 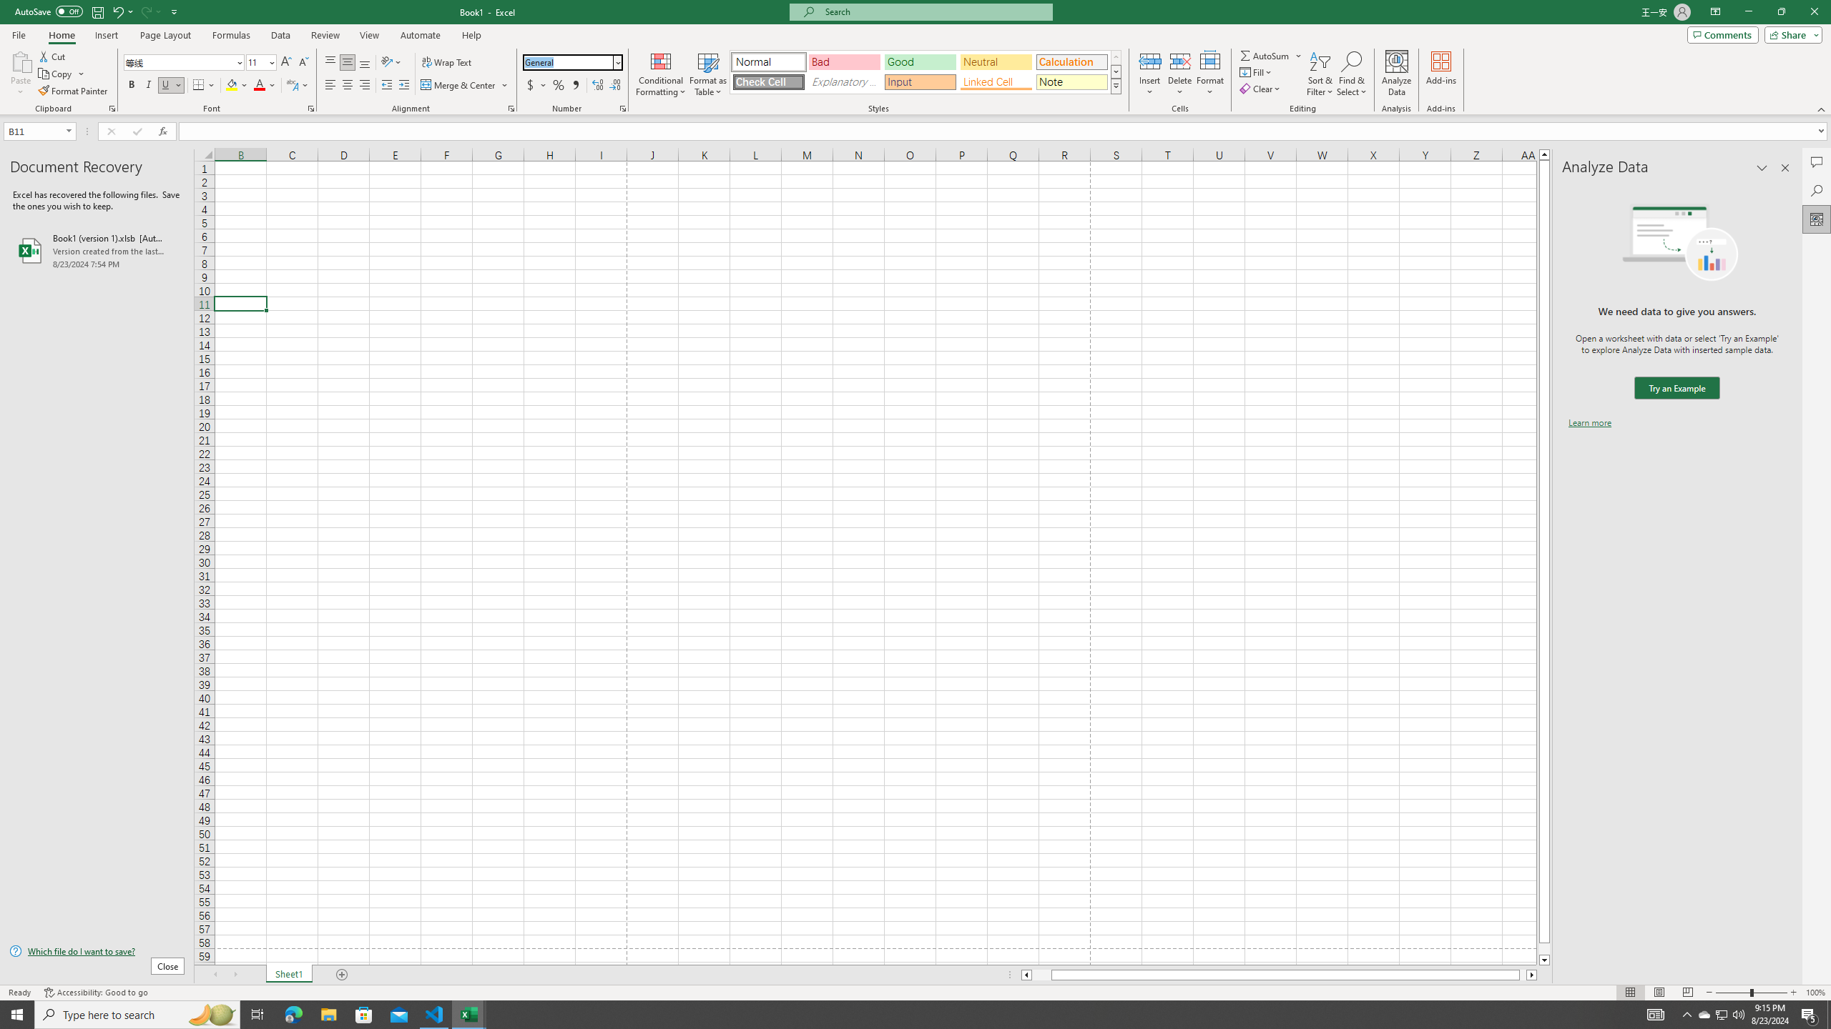 I want to click on Bad, so click(x=844, y=61).